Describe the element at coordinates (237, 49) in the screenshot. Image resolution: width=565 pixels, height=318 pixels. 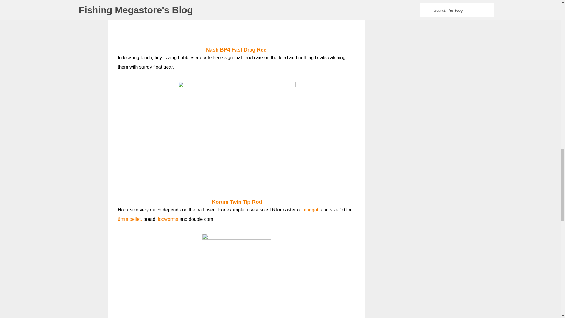
I see `Nash BP4 Fast Drag Reel` at that location.